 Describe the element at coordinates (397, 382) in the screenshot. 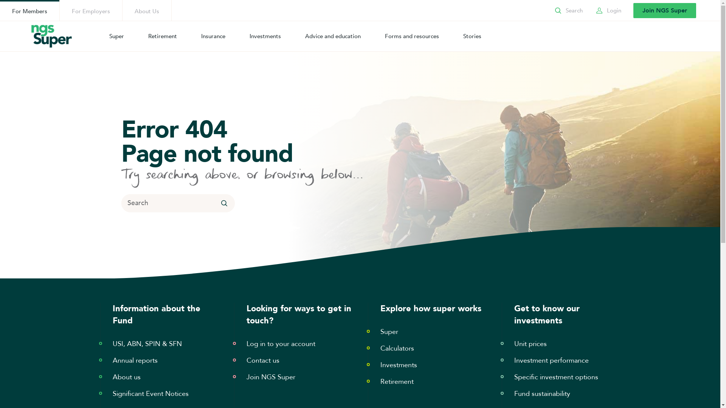

I see `Retirement` at that location.